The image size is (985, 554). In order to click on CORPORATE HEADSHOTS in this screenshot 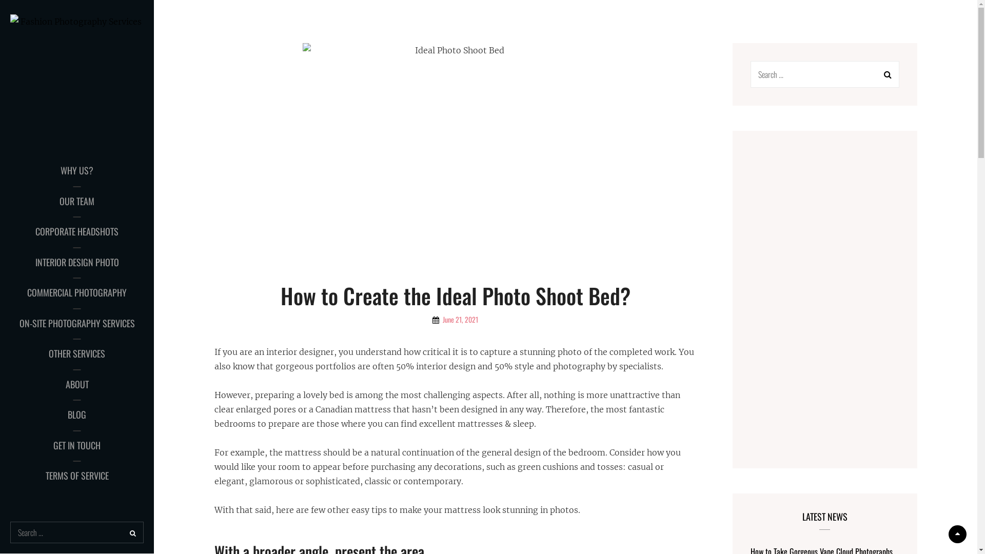, I will do `click(77, 232)`.